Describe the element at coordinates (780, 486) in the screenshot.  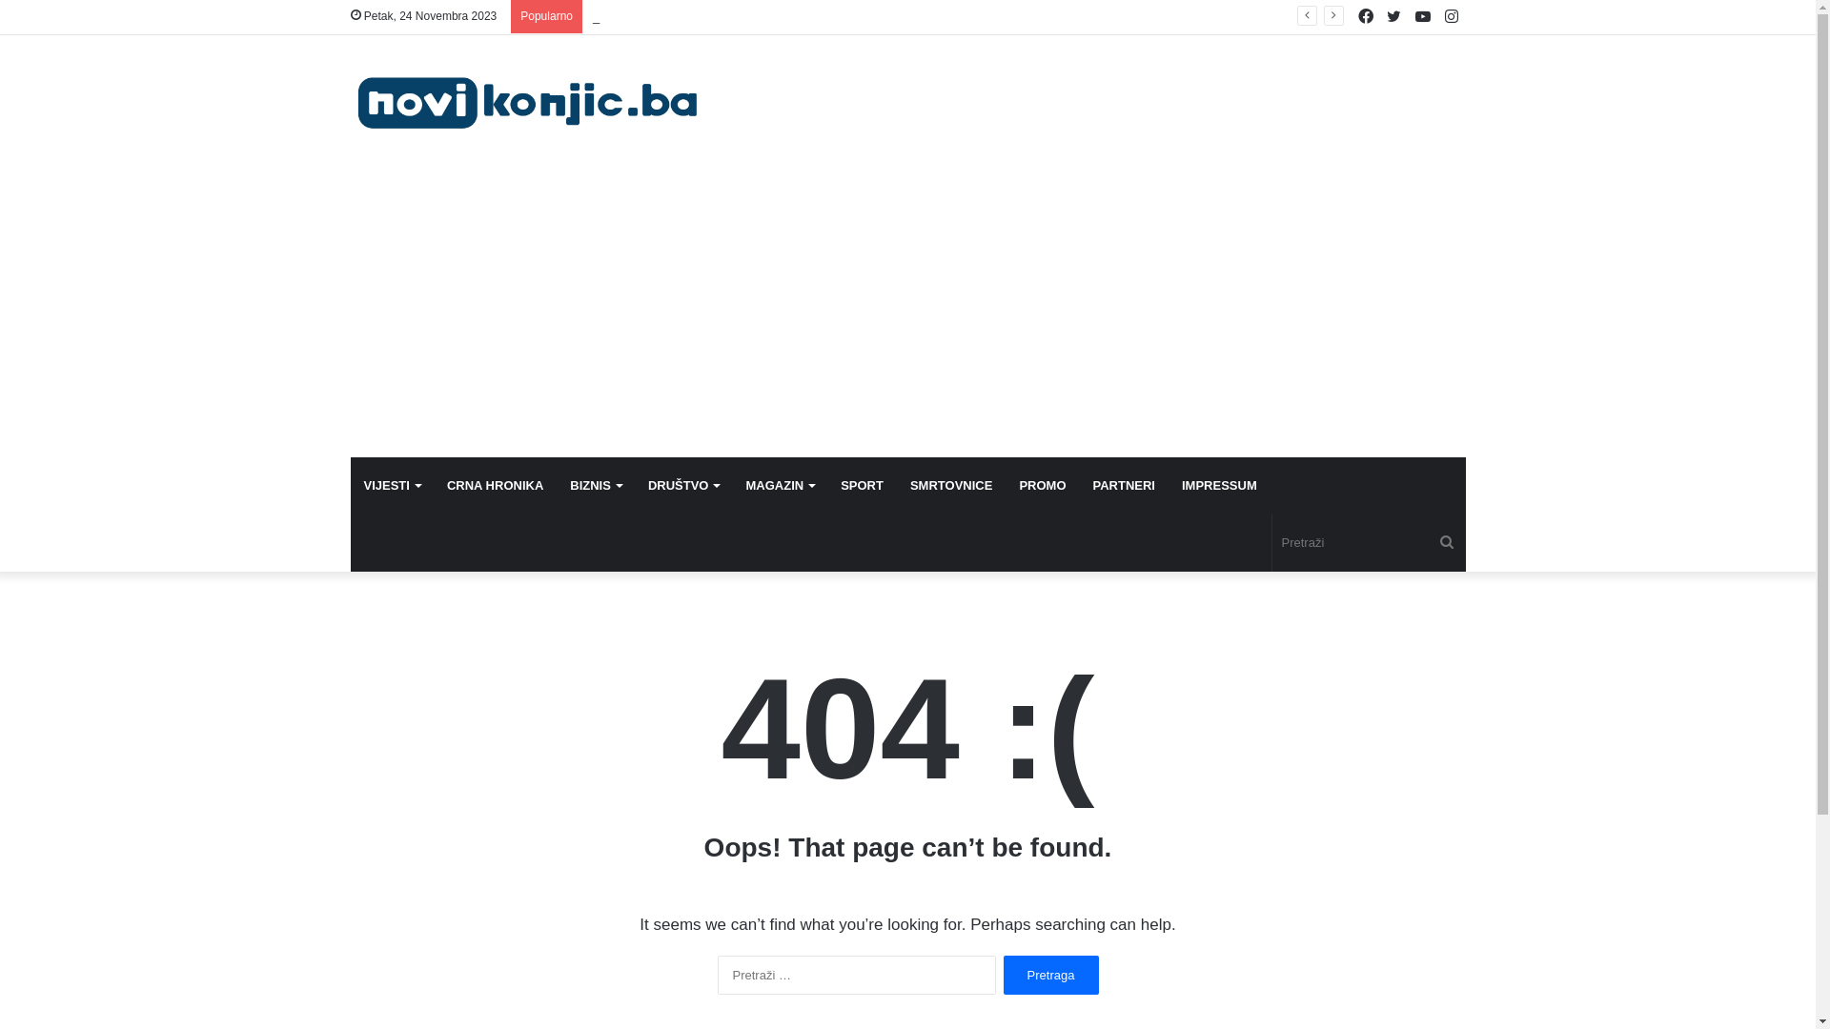
I see `MAGAZIN` at that location.